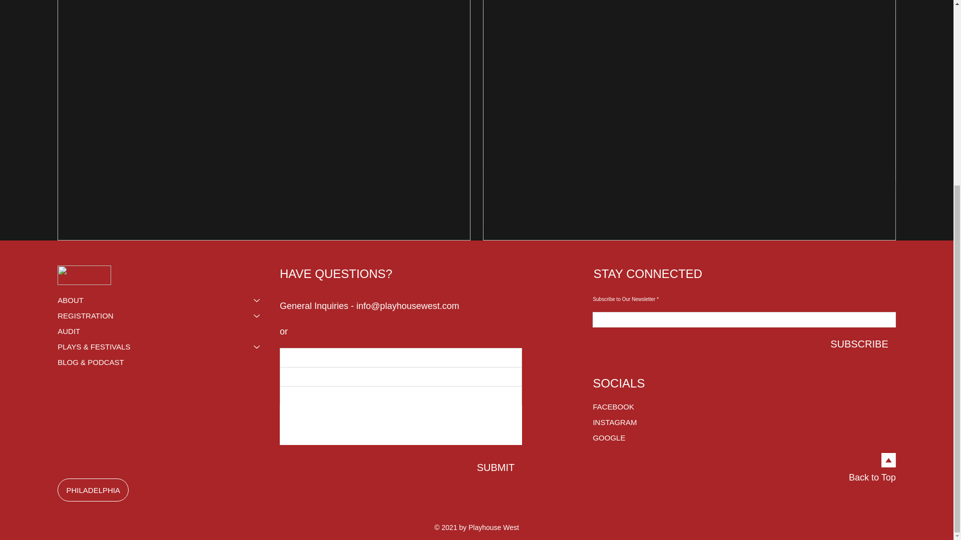 The image size is (961, 540). I want to click on SUBSCRIBE, so click(859, 344).